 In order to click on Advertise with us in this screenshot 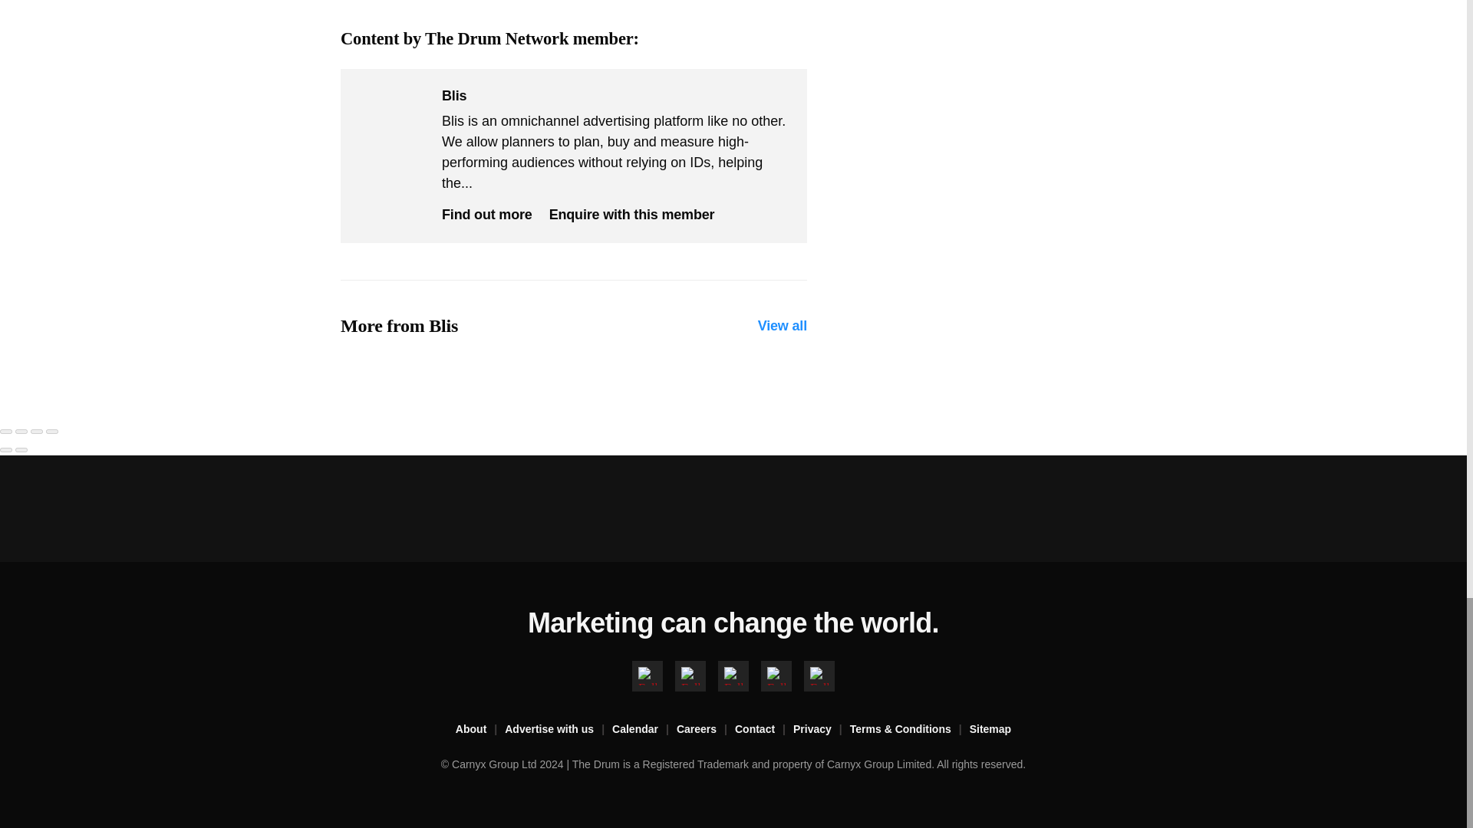, I will do `click(559, 730)`.